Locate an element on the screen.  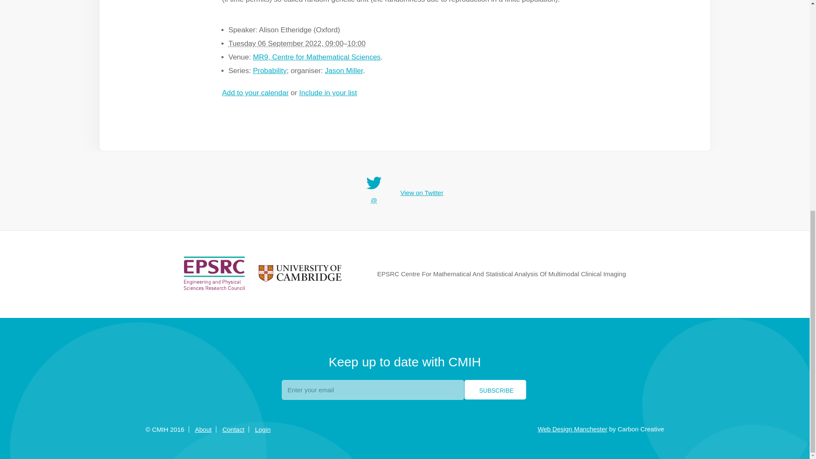
Include in your list is located at coordinates (328, 93).